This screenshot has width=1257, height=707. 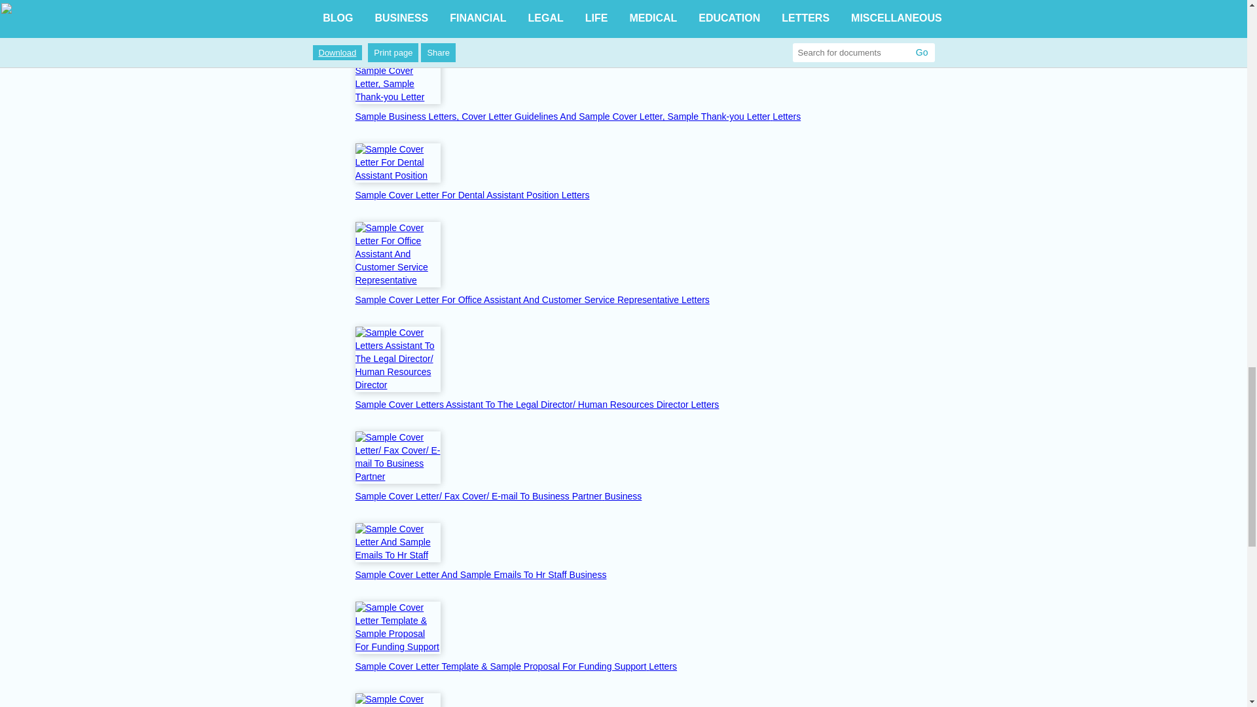 I want to click on Sample Cover Letter For Dental Assistant Position, so click(x=397, y=162).